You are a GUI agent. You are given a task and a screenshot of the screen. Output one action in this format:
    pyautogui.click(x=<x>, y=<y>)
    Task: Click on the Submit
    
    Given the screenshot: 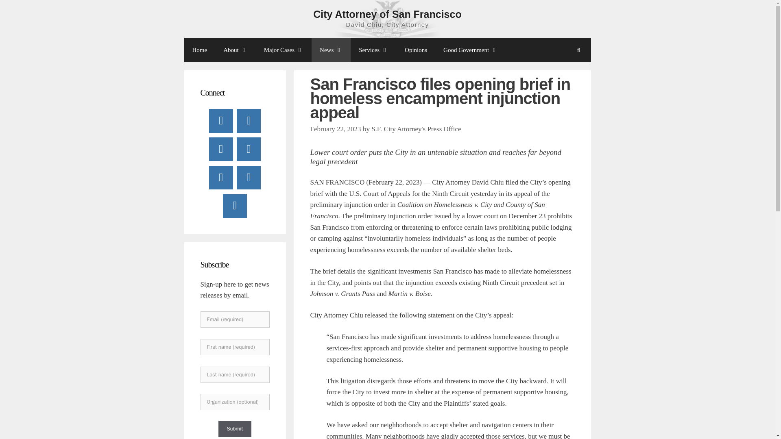 What is the action you would take?
    pyautogui.click(x=234, y=428)
    